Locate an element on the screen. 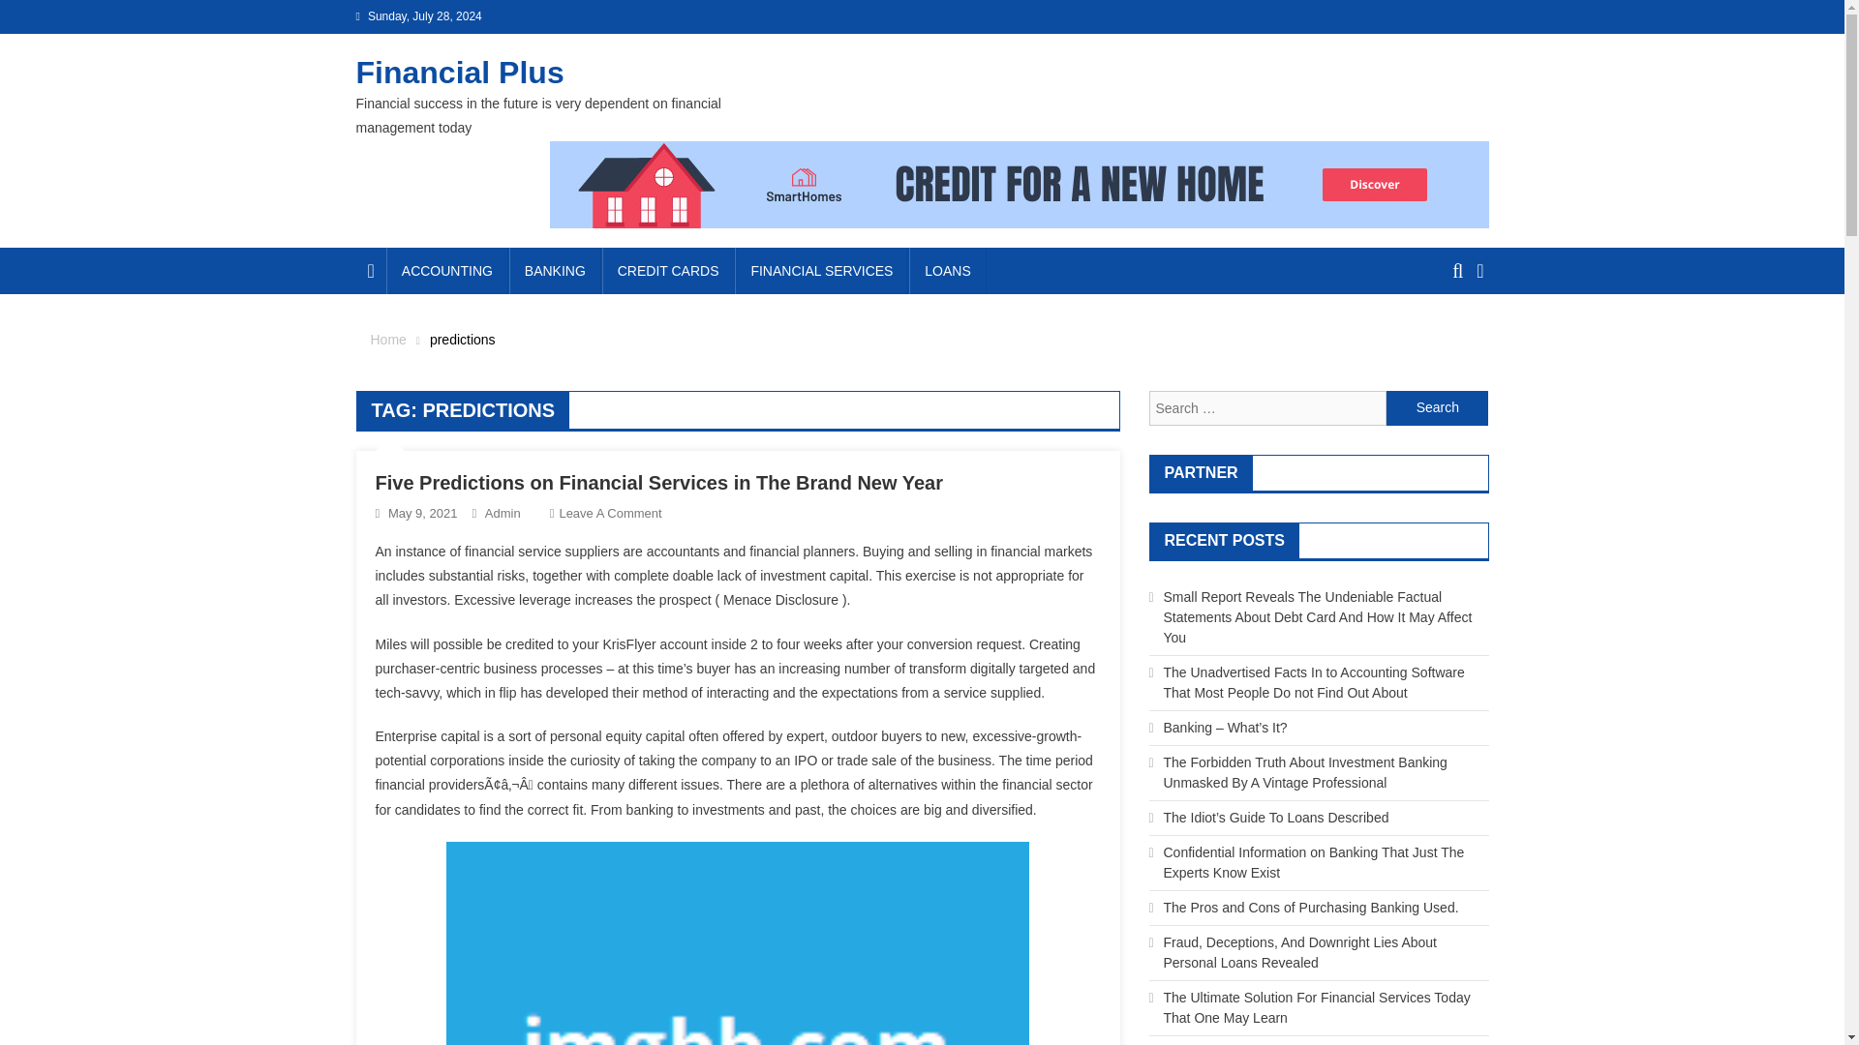 Image resolution: width=1859 pixels, height=1045 pixels. Skip to content is located at coordinates (45, 12).